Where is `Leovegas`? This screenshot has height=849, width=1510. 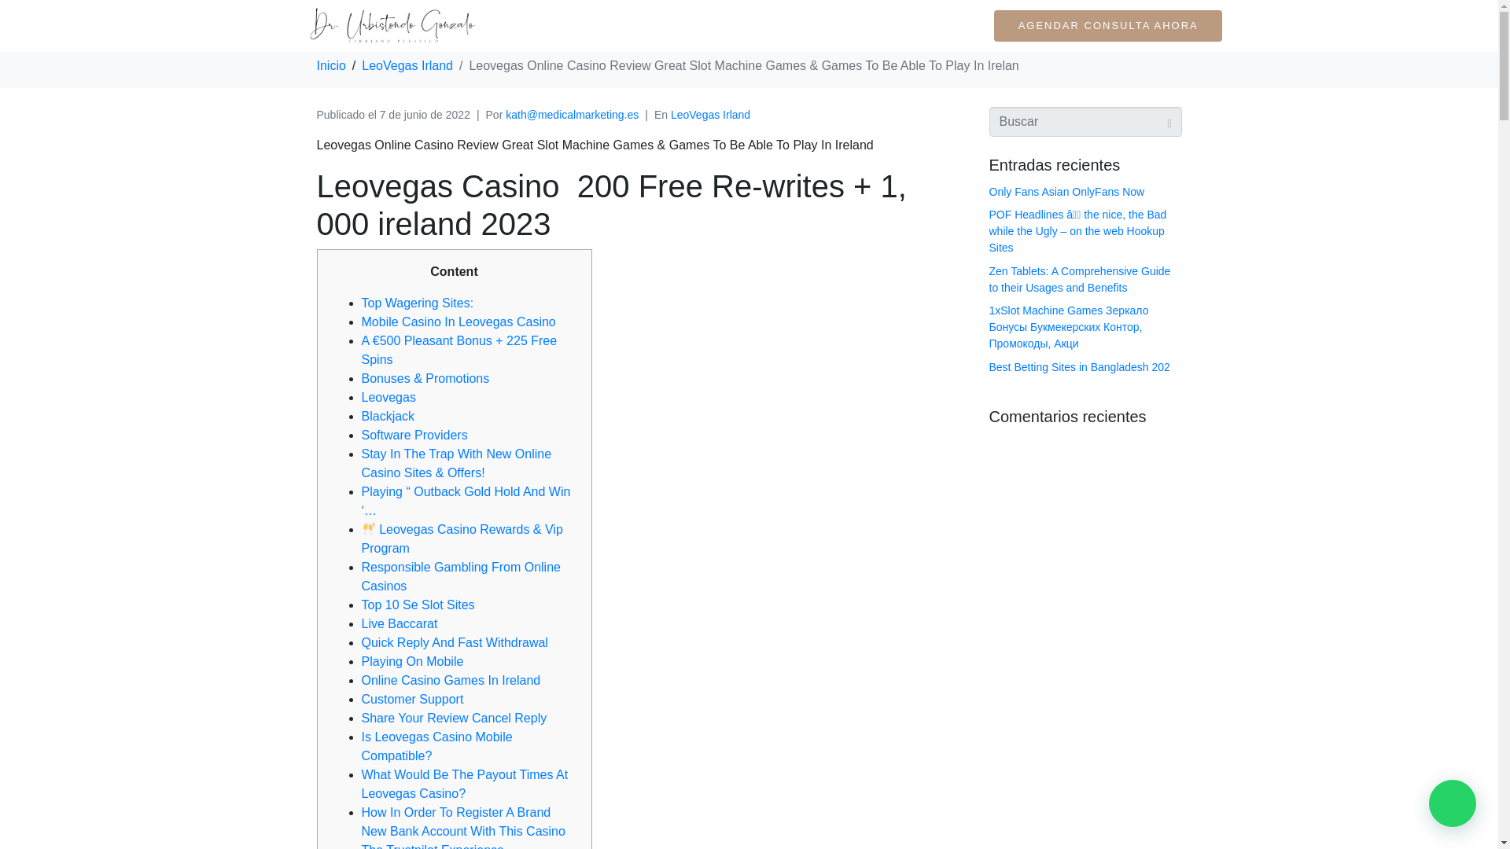 Leovegas is located at coordinates (389, 397).